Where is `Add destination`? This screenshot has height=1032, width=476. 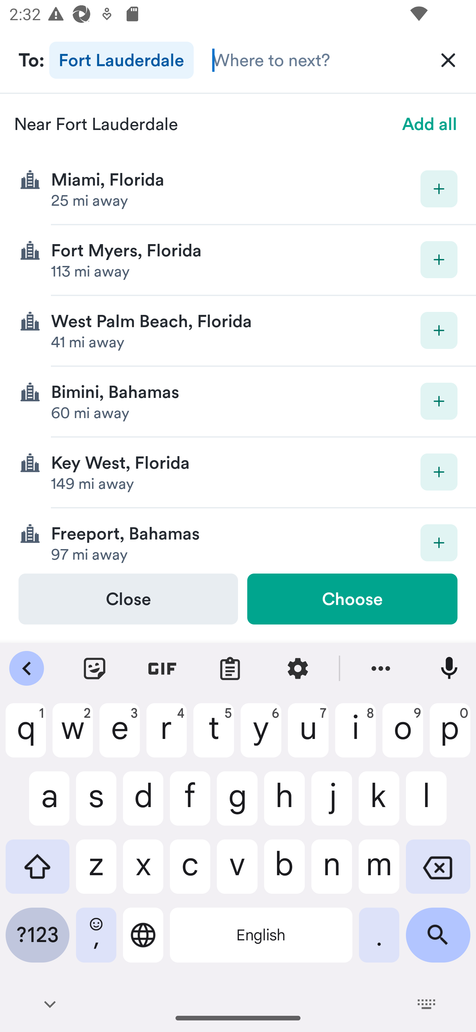 Add destination is located at coordinates (439, 260).